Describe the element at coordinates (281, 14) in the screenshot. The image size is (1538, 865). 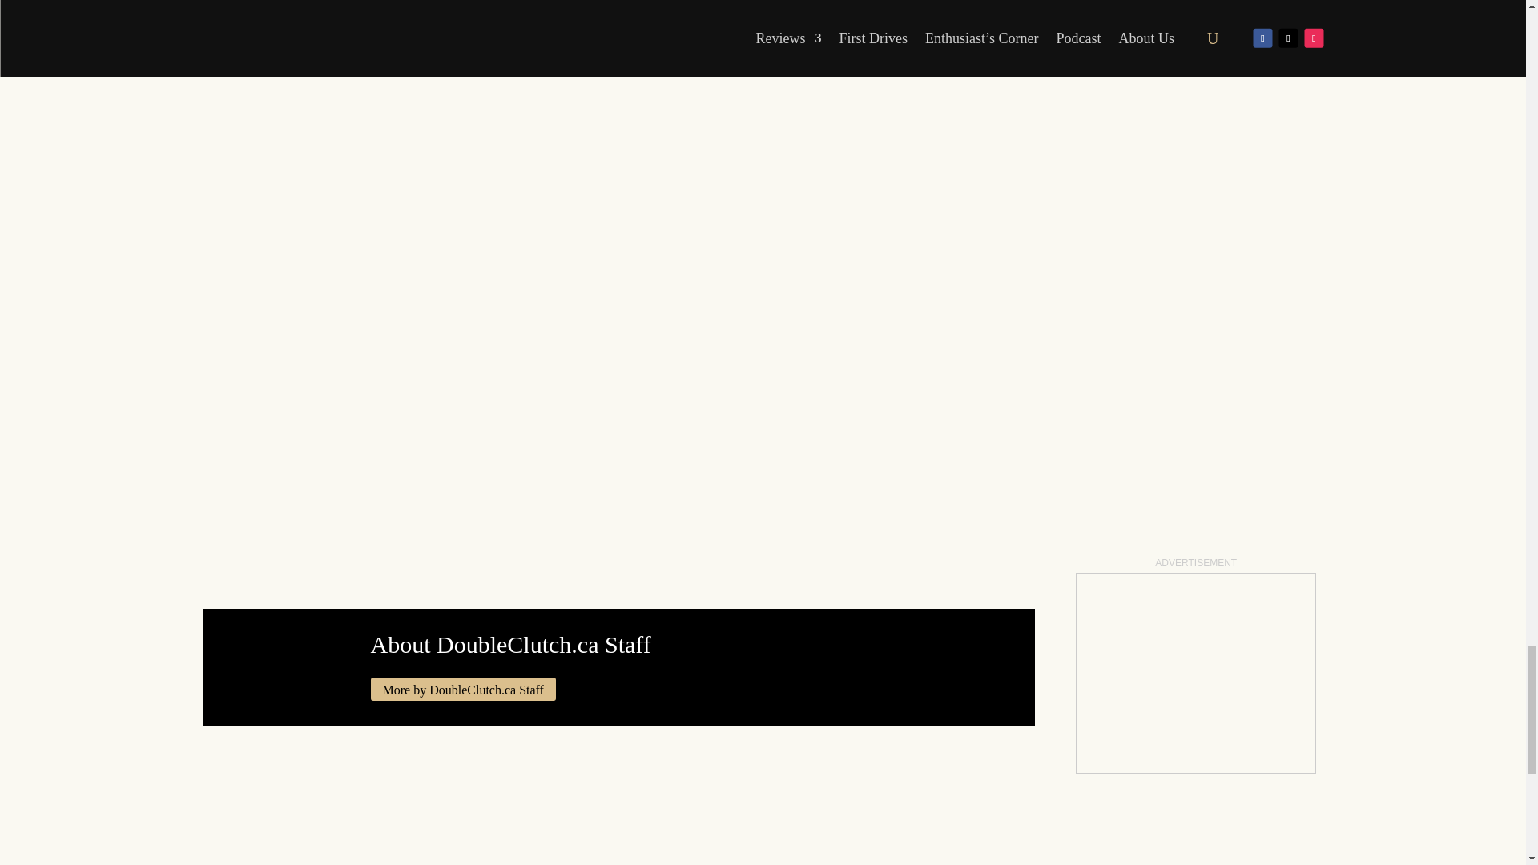
I see `2014 Mercedes-Benz E350 Cabriolet top up` at that location.